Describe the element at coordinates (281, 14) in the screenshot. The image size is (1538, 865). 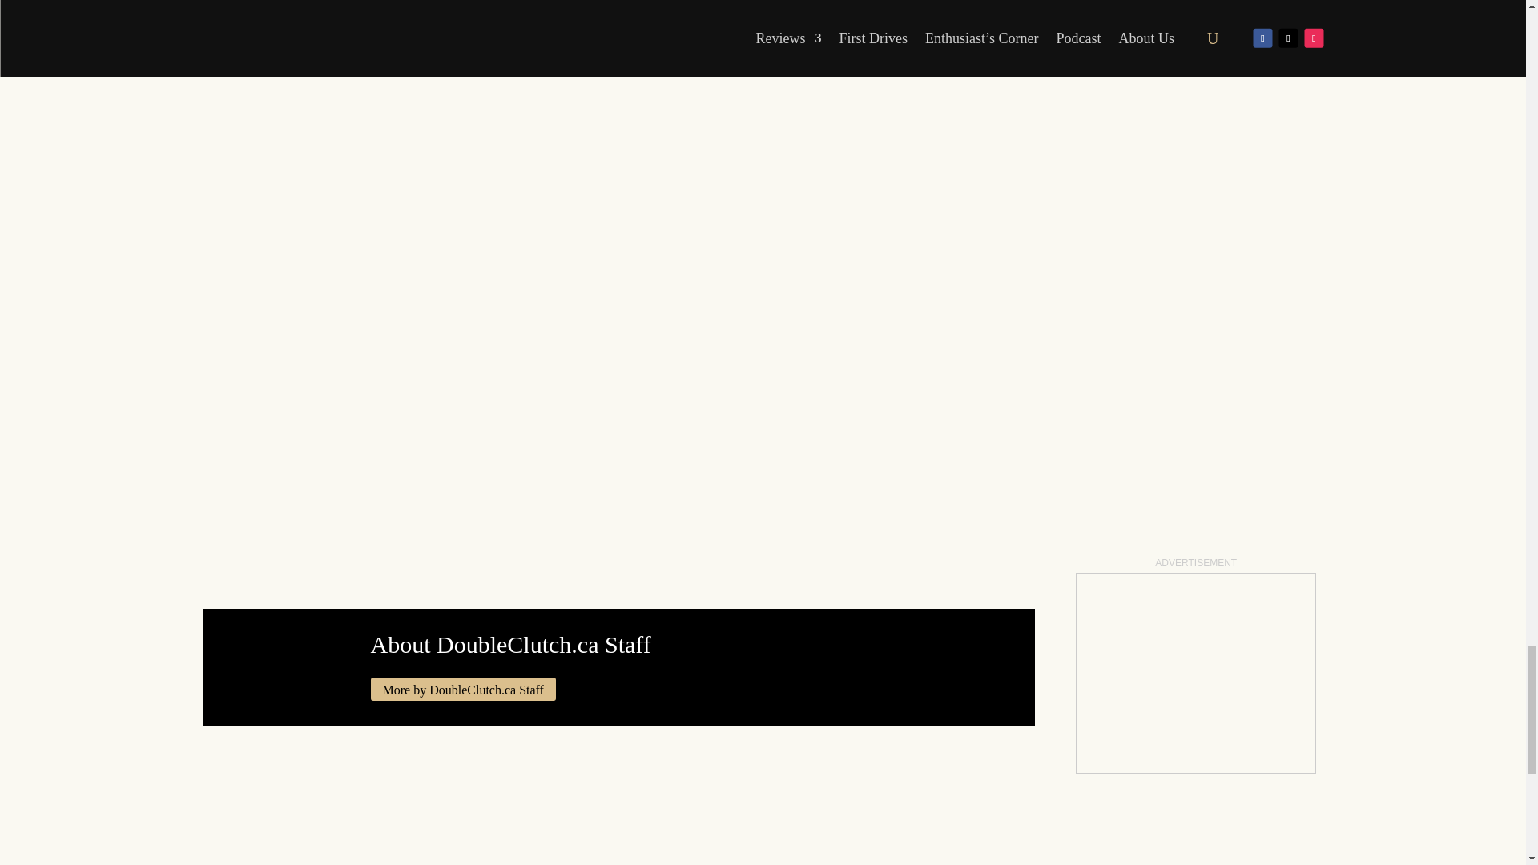
I see `2014 Mercedes-Benz E350 Cabriolet top up` at that location.